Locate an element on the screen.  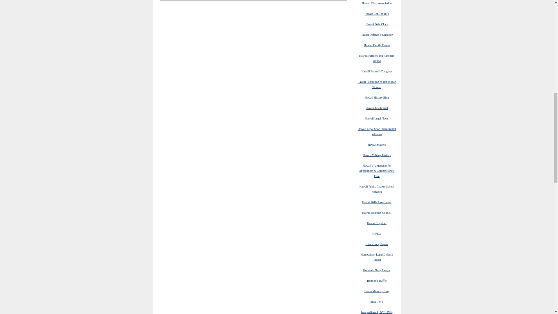
Hawaii Debt Clock is located at coordinates (377, 24).